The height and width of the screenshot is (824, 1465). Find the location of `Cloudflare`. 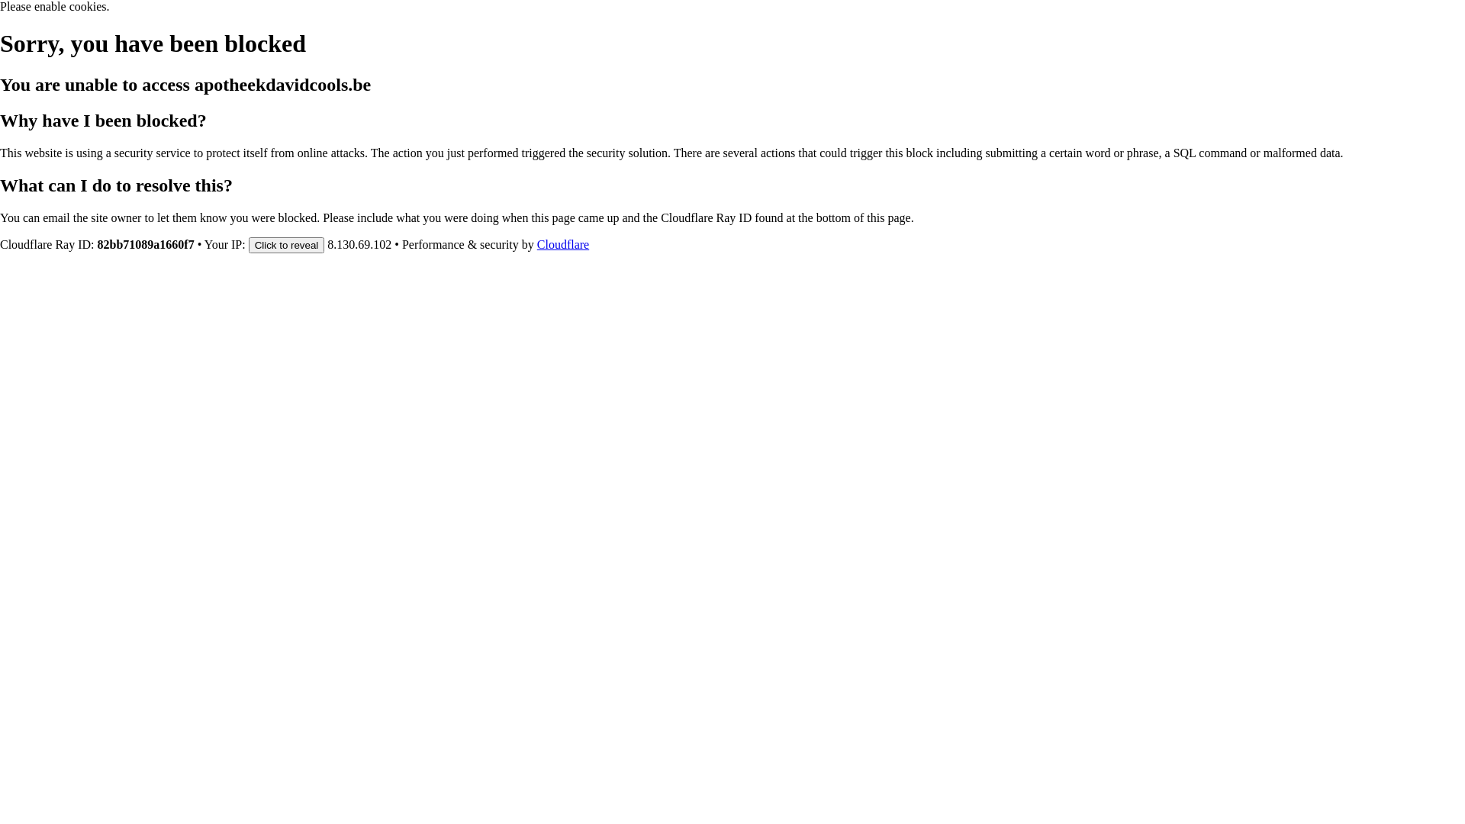

Cloudflare is located at coordinates (563, 244).